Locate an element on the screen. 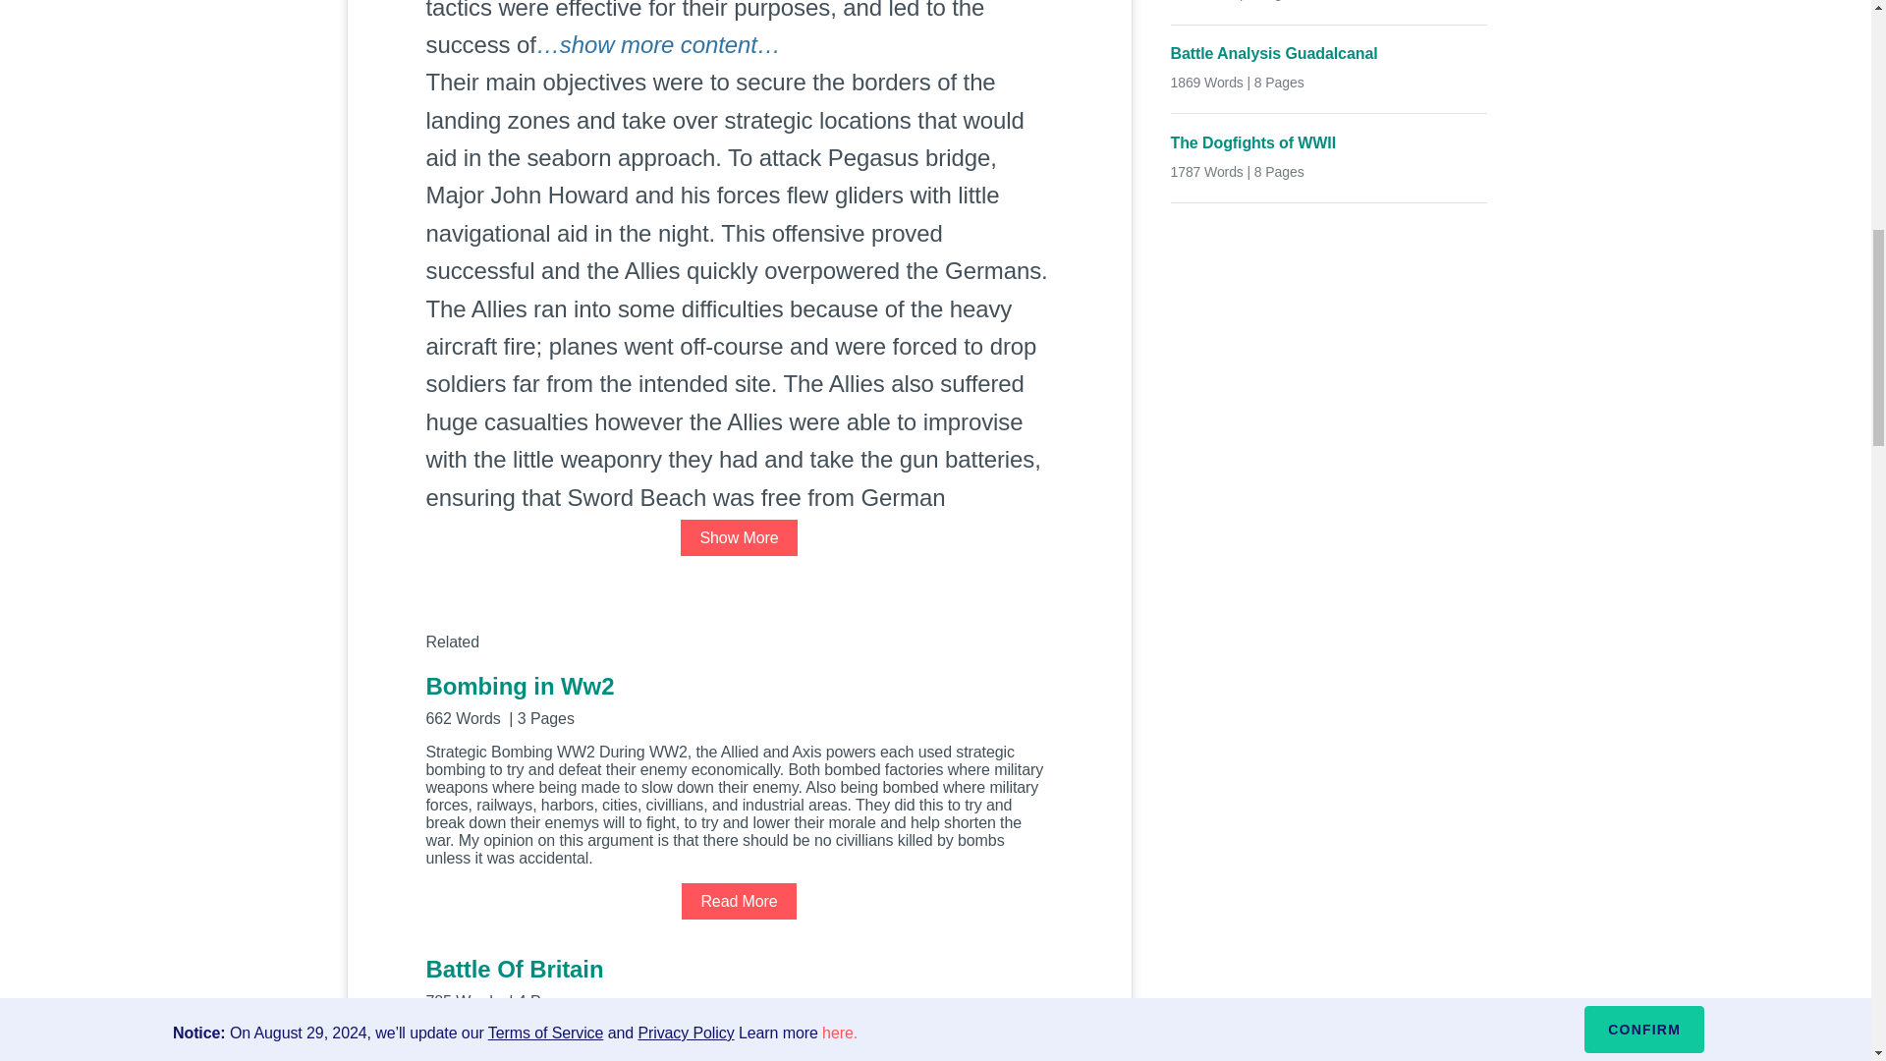 The height and width of the screenshot is (1061, 1886). The Dogfights of WWII is located at coordinates (1329, 142).